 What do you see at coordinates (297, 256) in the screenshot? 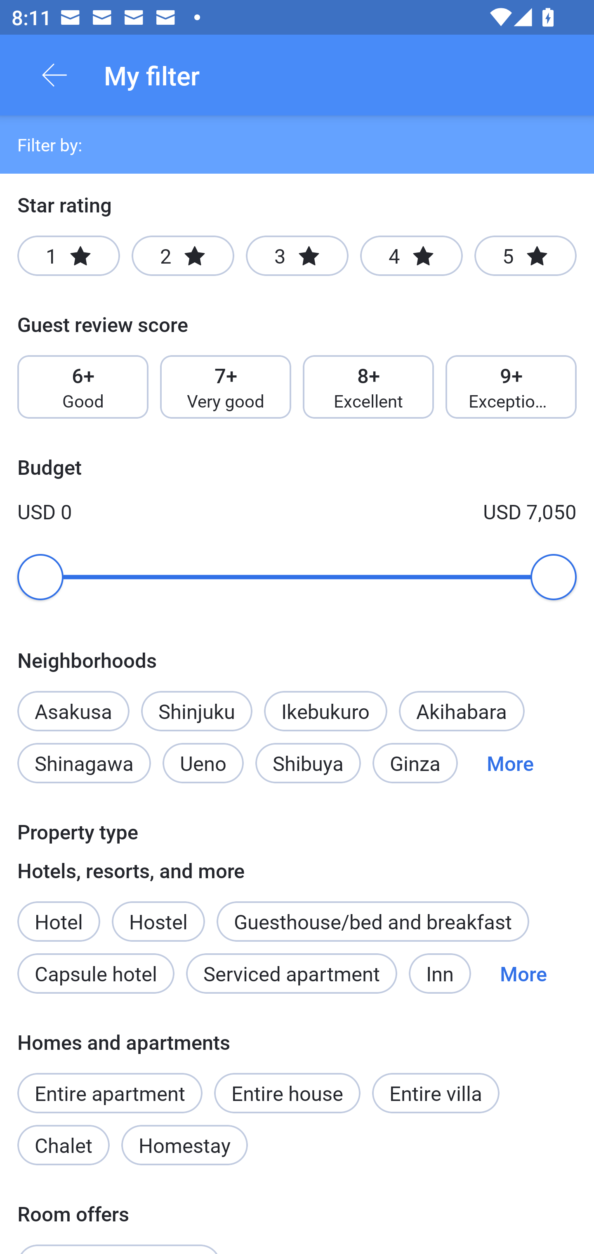
I see `3` at bounding box center [297, 256].